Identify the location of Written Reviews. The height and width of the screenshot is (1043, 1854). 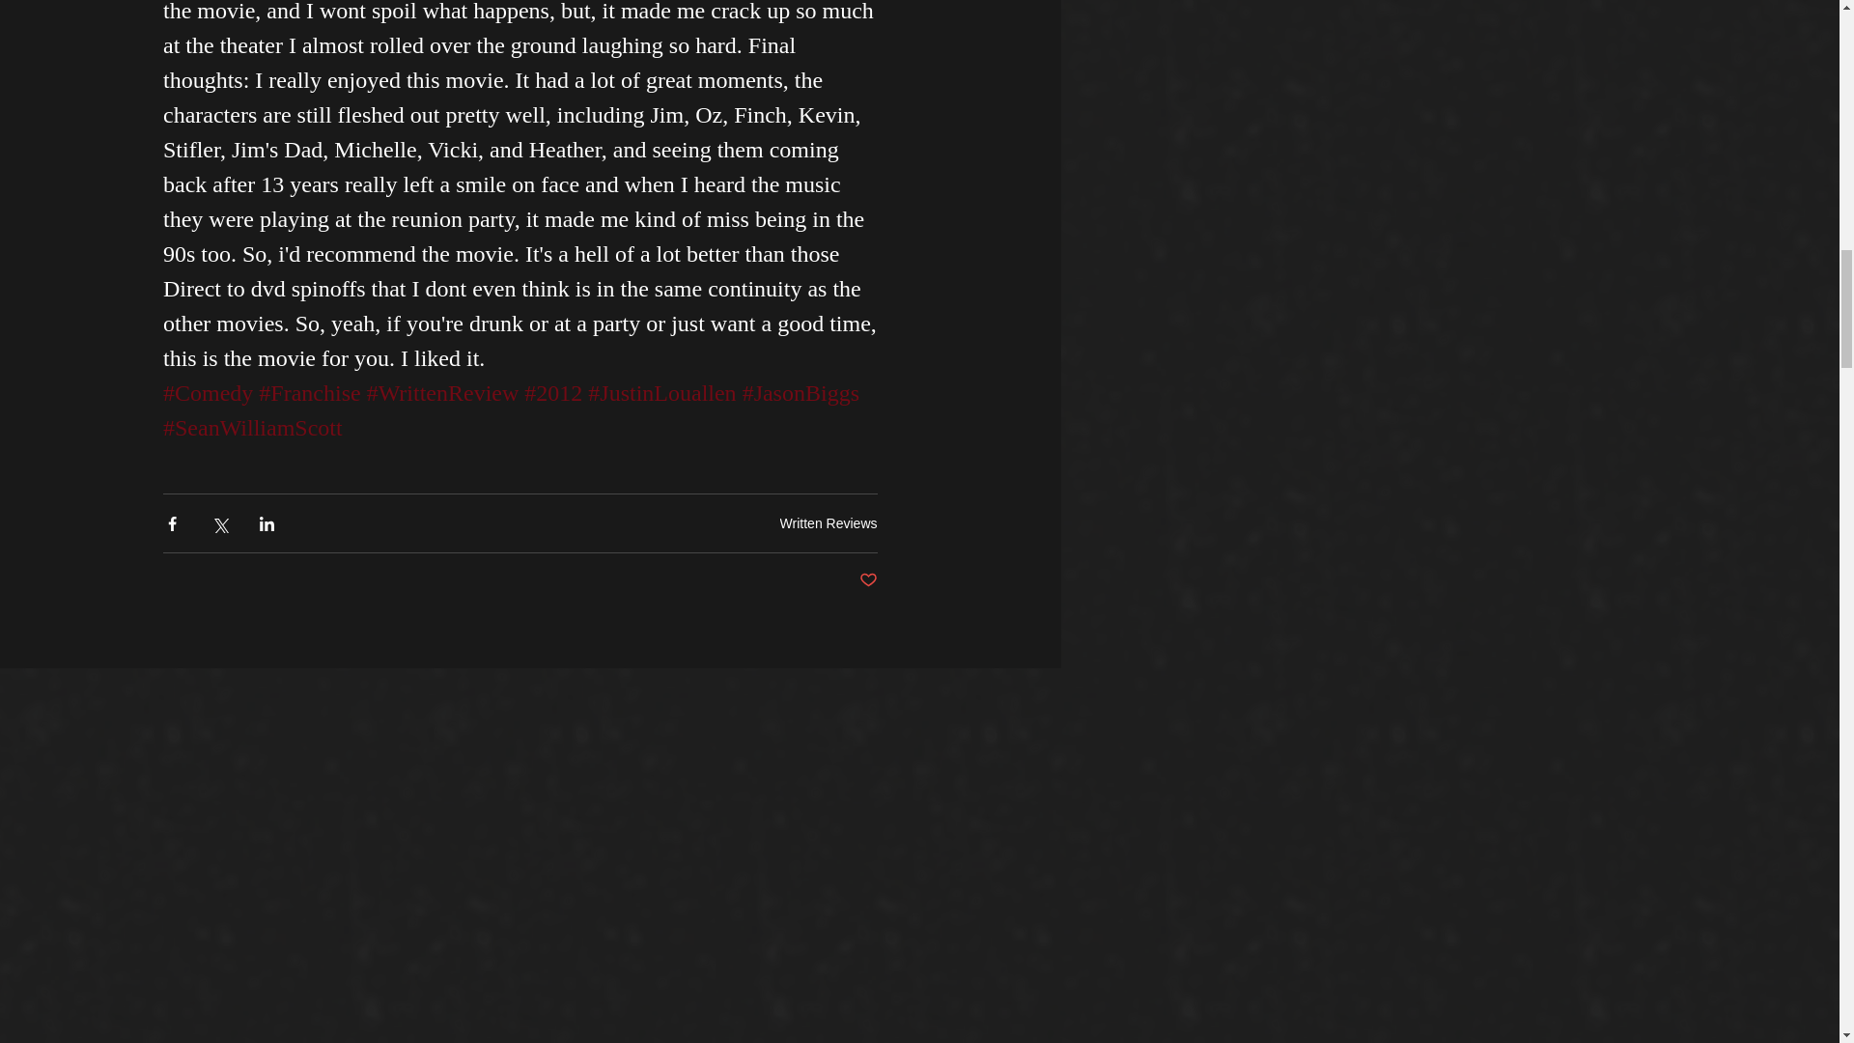
(829, 522).